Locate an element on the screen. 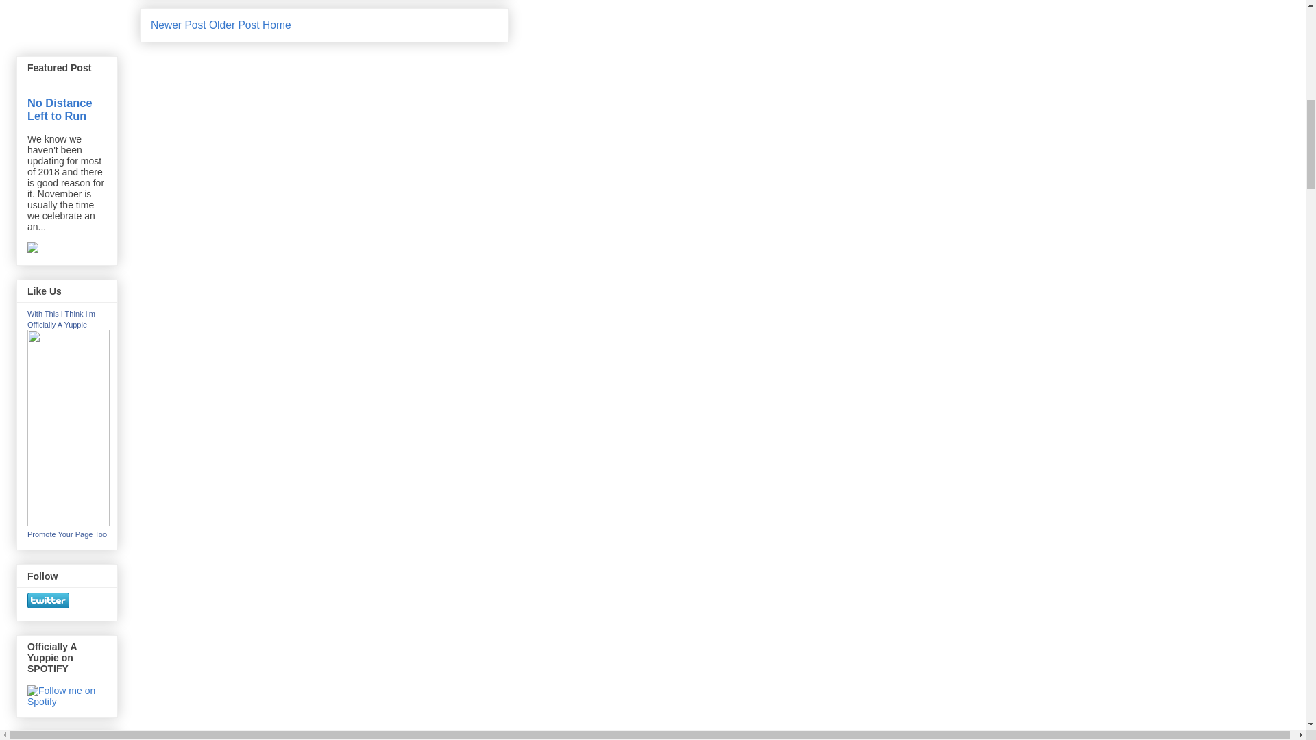 This screenshot has height=740, width=1316. Promote Your Page Too is located at coordinates (67, 534).